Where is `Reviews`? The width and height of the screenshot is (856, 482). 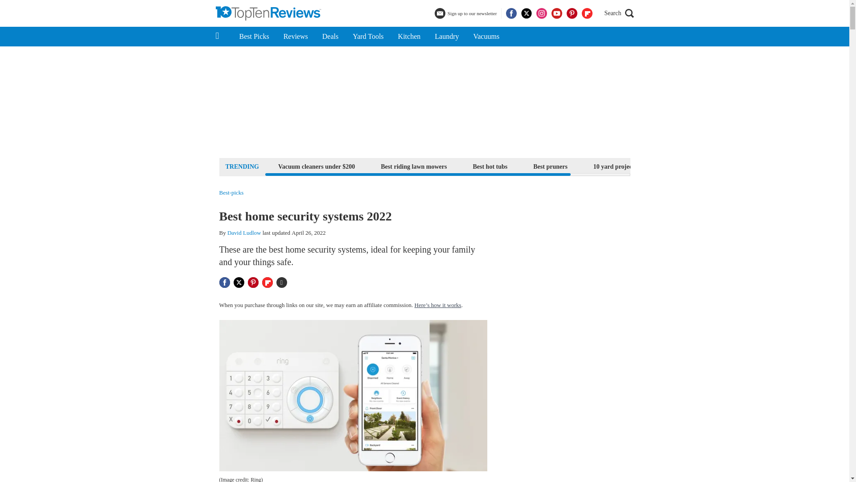
Reviews is located at coordinates (296, 37).